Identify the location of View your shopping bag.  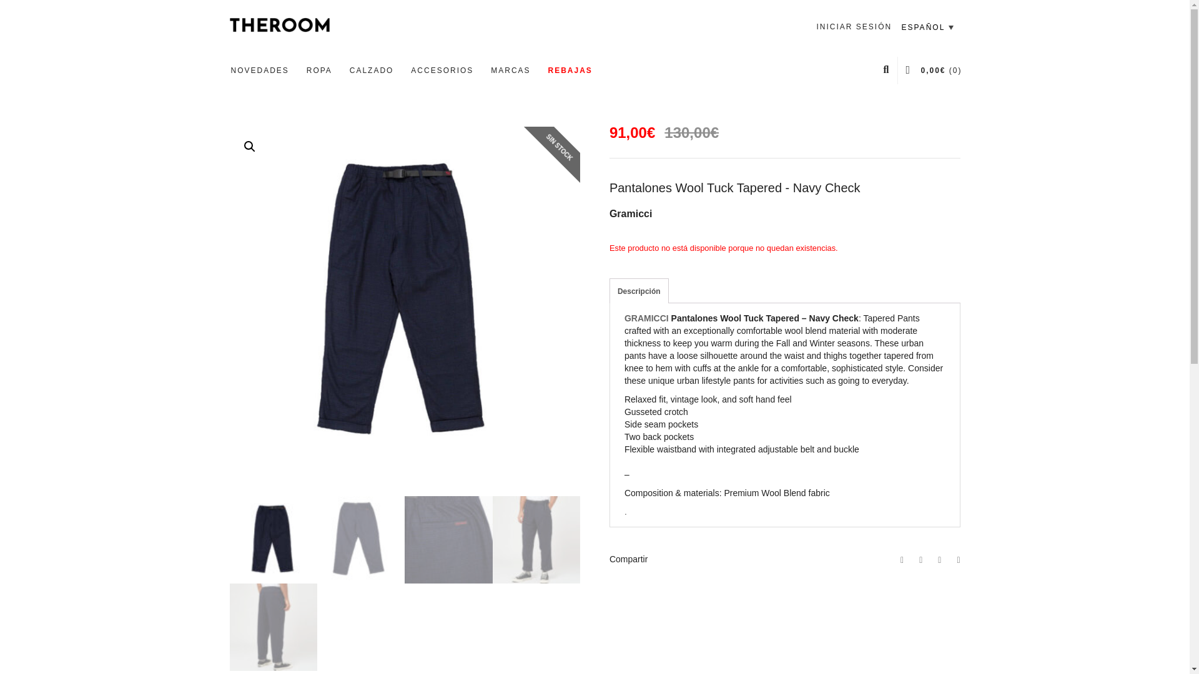
(933, 70).